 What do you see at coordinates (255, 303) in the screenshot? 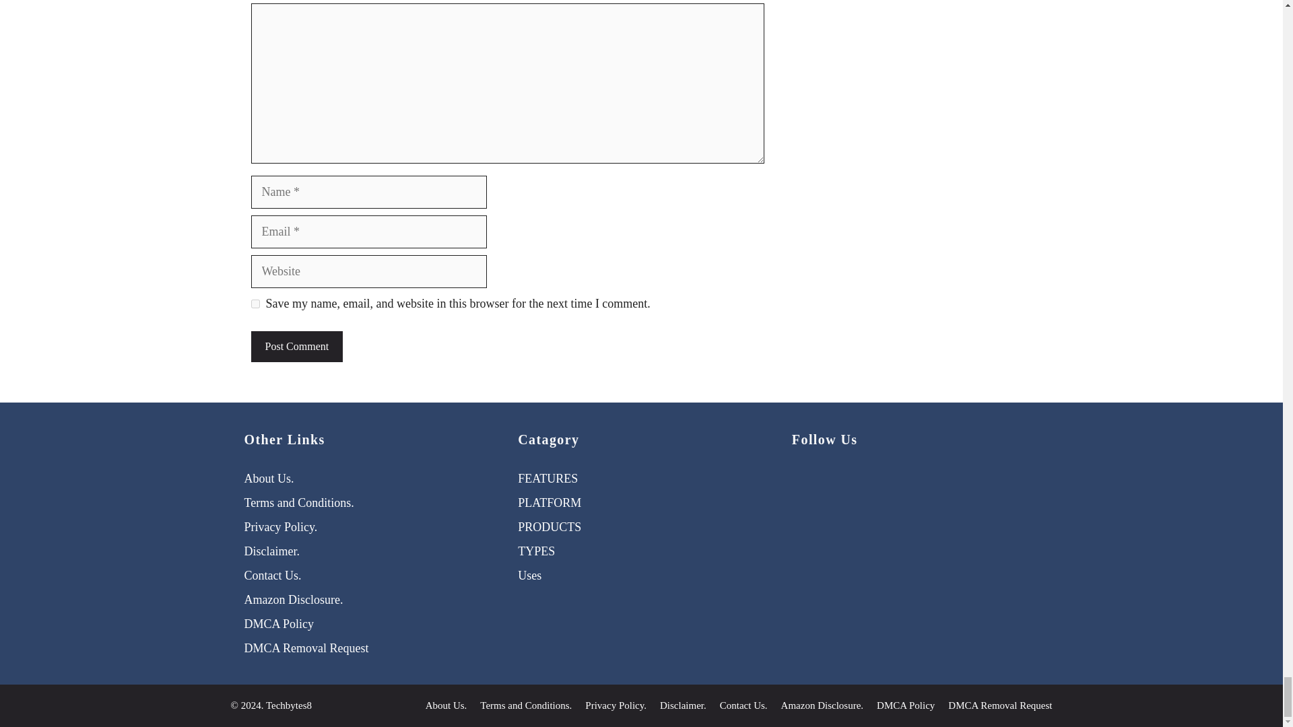
I see `yes` at bounding box center [255, 303].